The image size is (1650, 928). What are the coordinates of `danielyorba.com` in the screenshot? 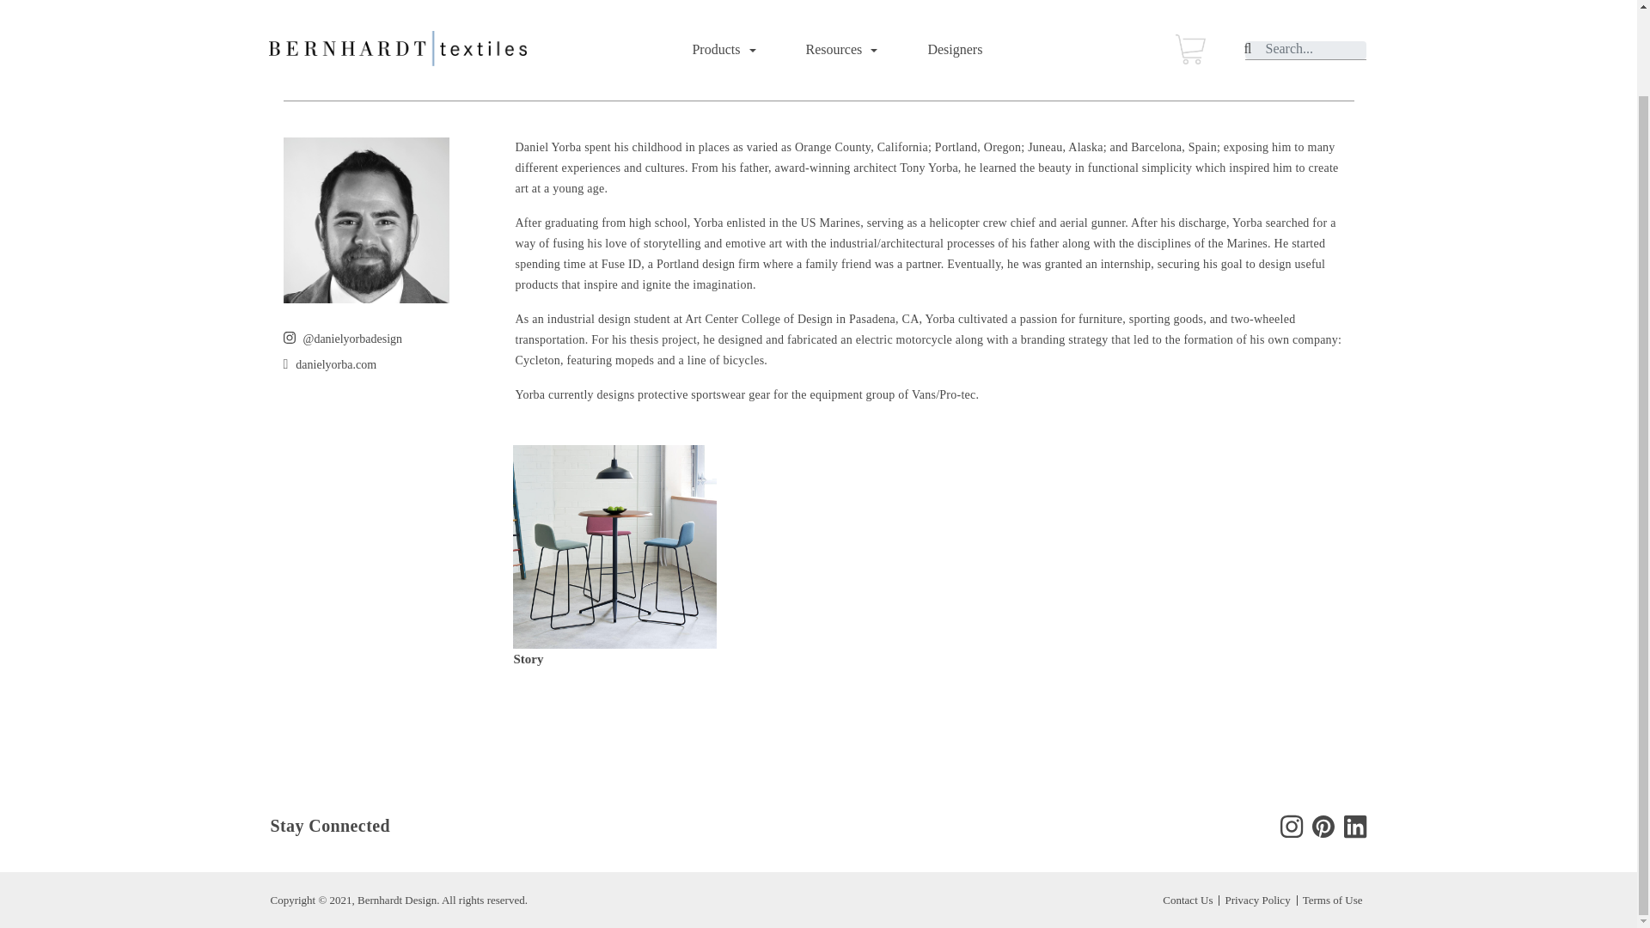 It's located at (335, 364).